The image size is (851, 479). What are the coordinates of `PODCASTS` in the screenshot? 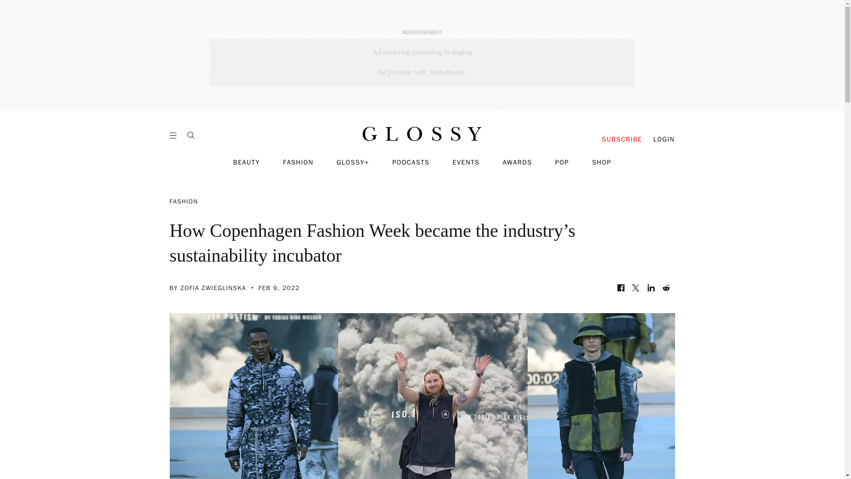 It's located at (411, 162).